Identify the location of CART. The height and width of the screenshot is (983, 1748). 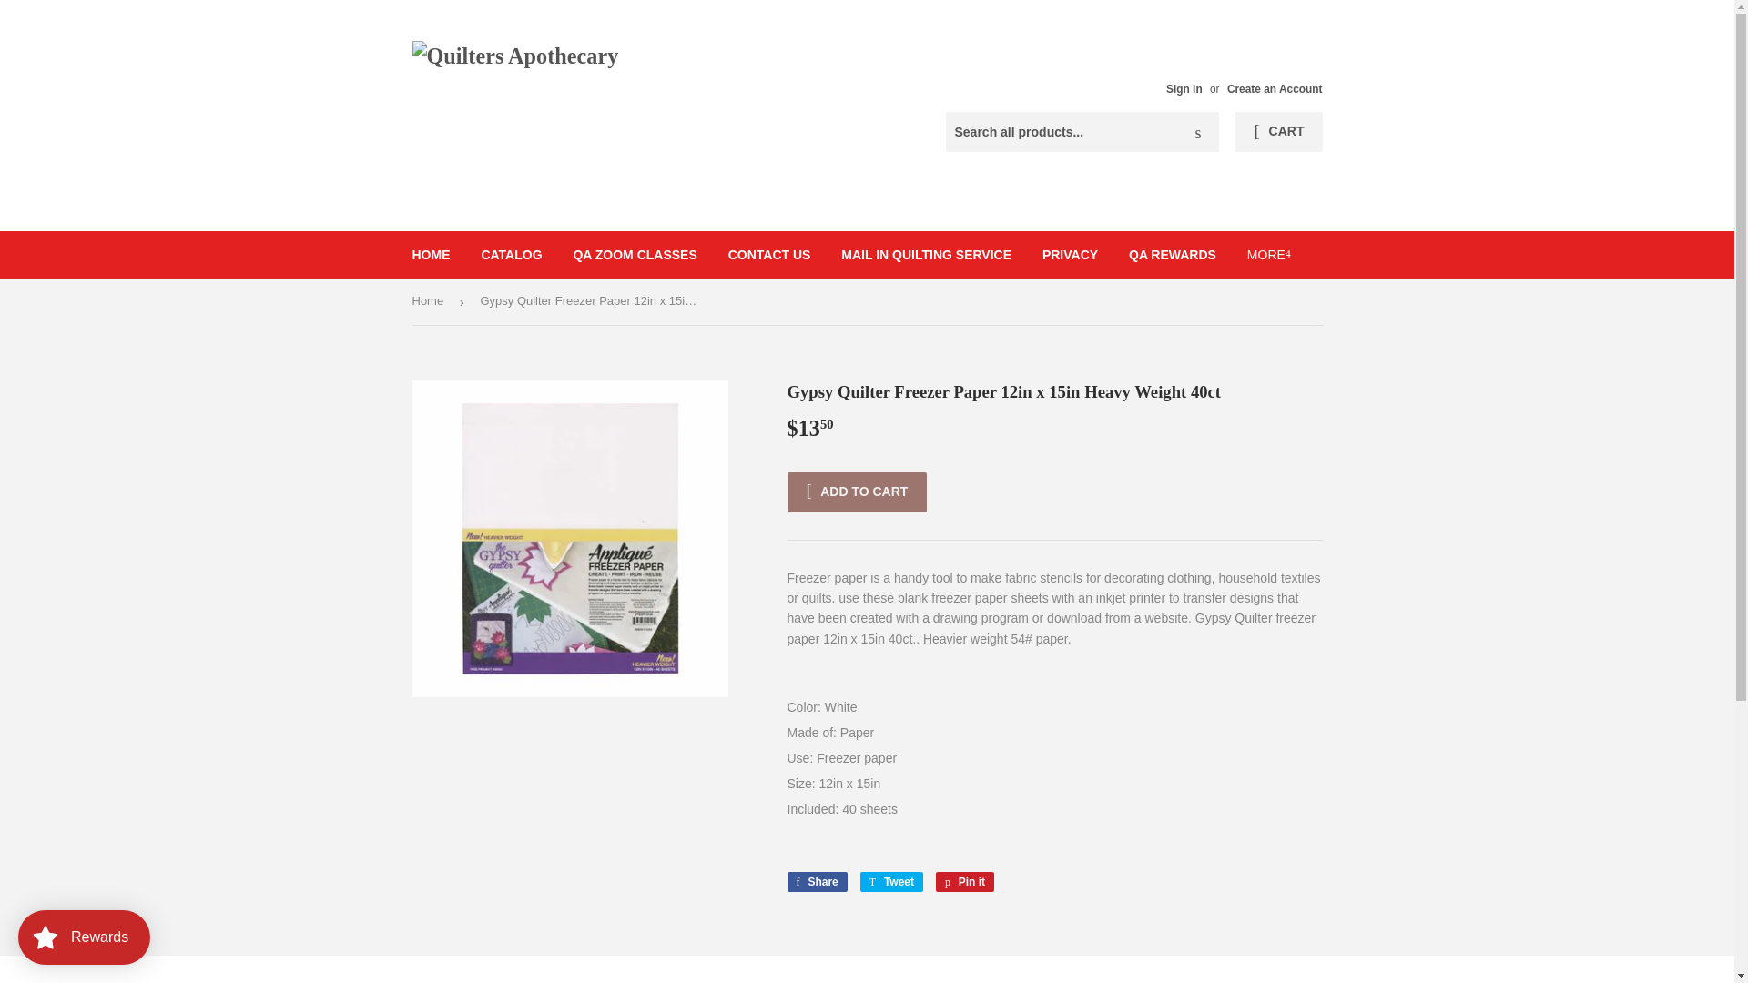
(1278, 132).